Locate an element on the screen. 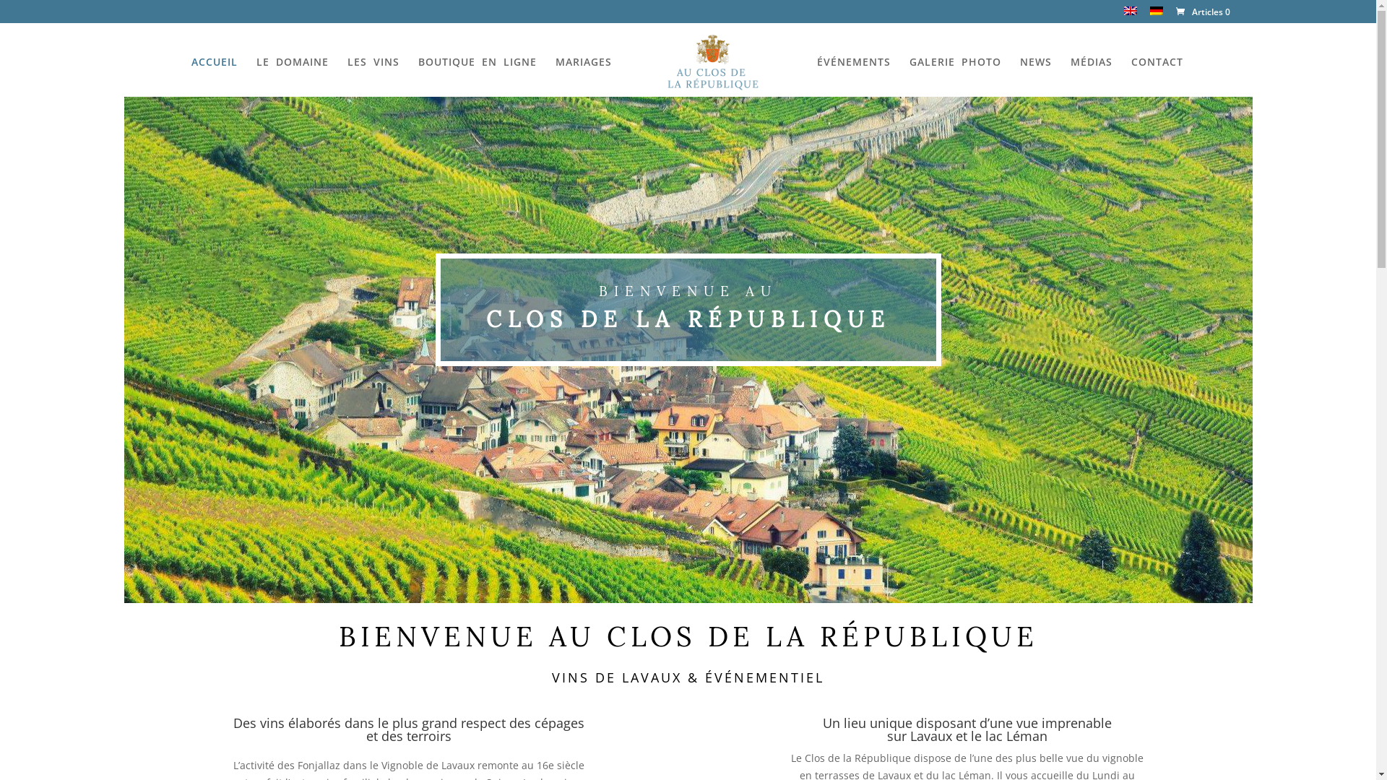  CONTACT is located at coordinates (1157, 77).